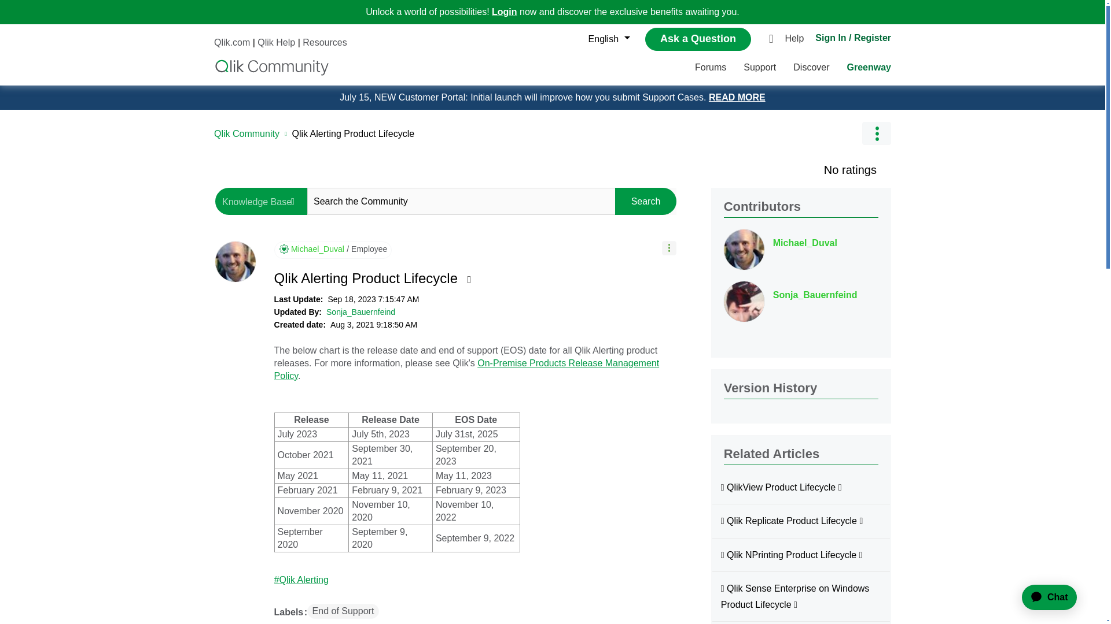 This screenshot has width=1111, height=624. I want to click on Login, so click(505, 12).